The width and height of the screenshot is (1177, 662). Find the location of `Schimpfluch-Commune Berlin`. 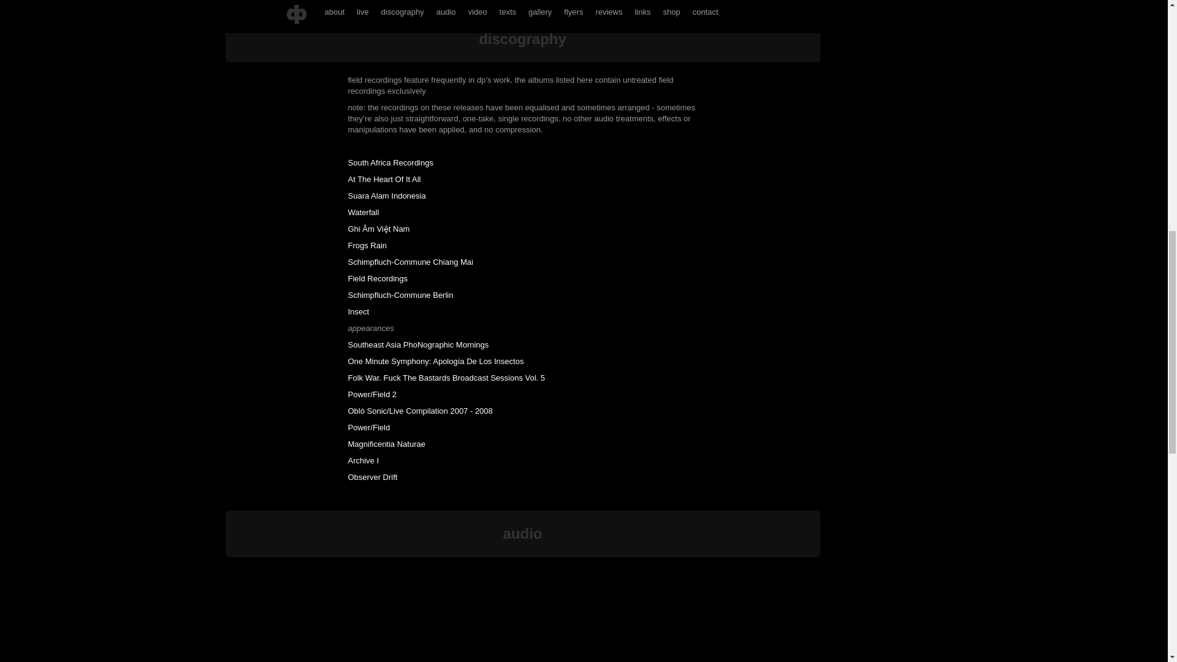

Schimpfluch-Commune Berlin is located at coordinates (401, 295).